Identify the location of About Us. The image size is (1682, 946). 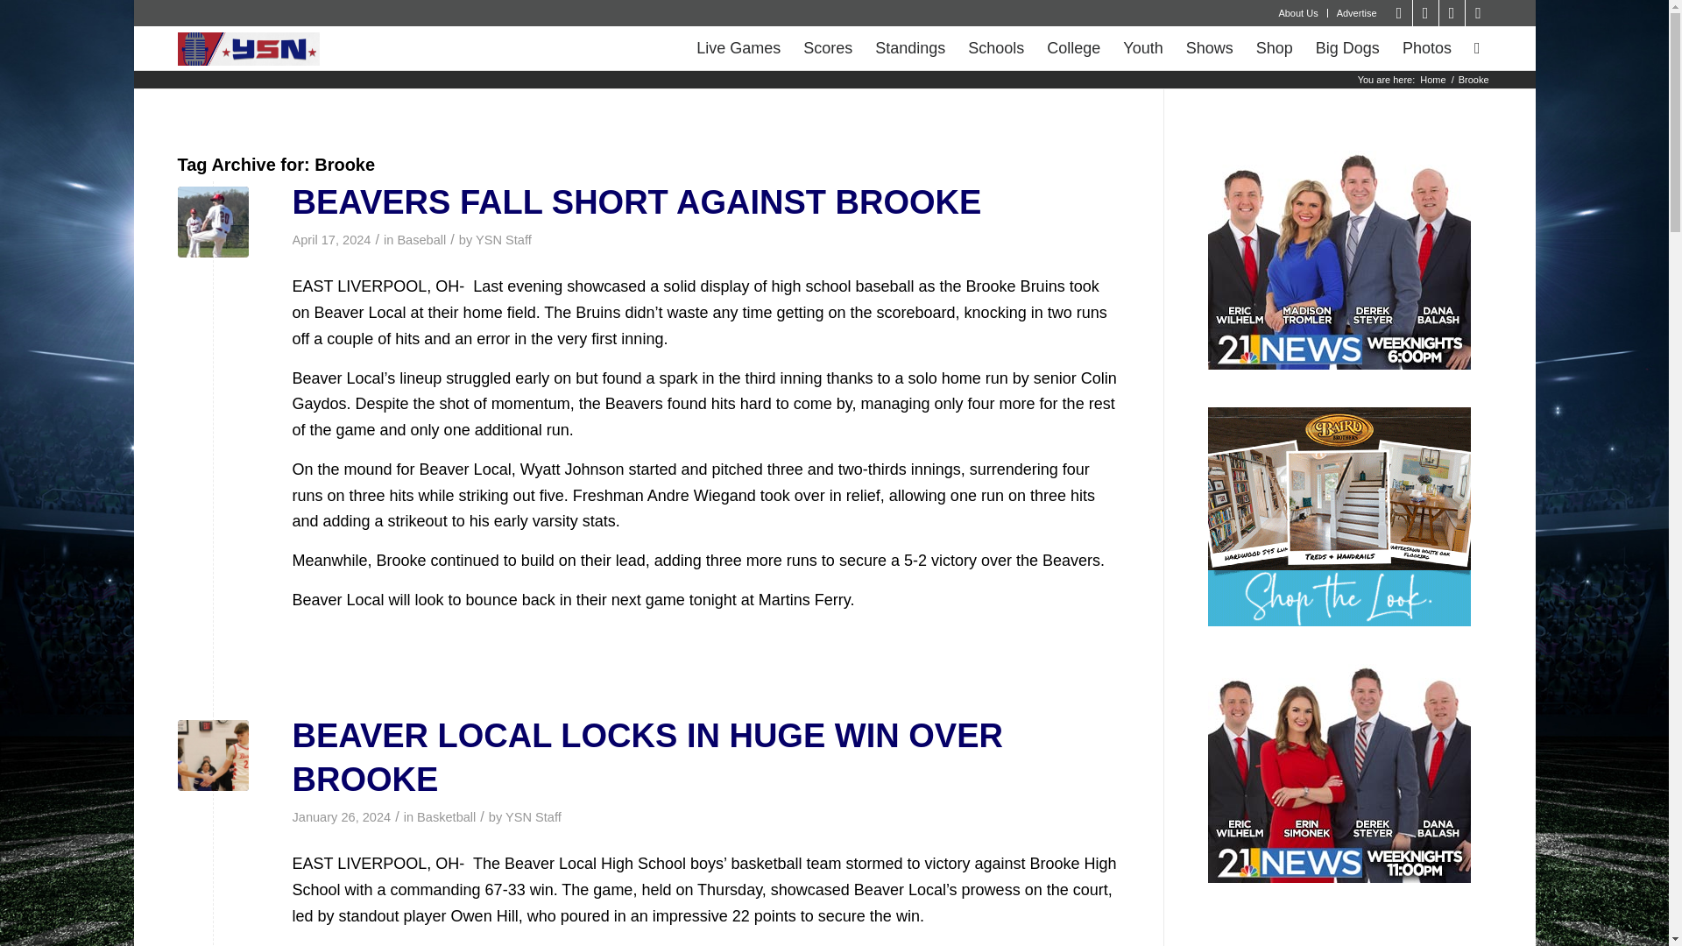
(1297, 13).